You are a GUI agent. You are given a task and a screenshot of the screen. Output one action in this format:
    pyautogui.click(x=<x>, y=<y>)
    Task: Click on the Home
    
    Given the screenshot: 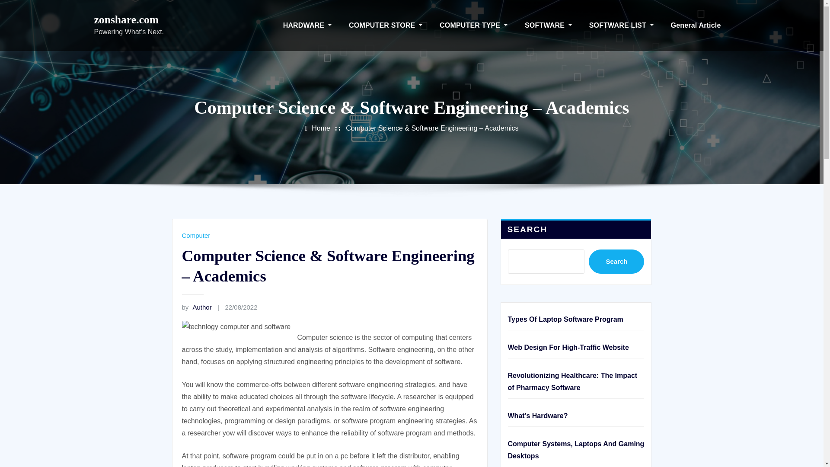 What is the action you would take?
    pyautogui.click(x=321, y=128)
    